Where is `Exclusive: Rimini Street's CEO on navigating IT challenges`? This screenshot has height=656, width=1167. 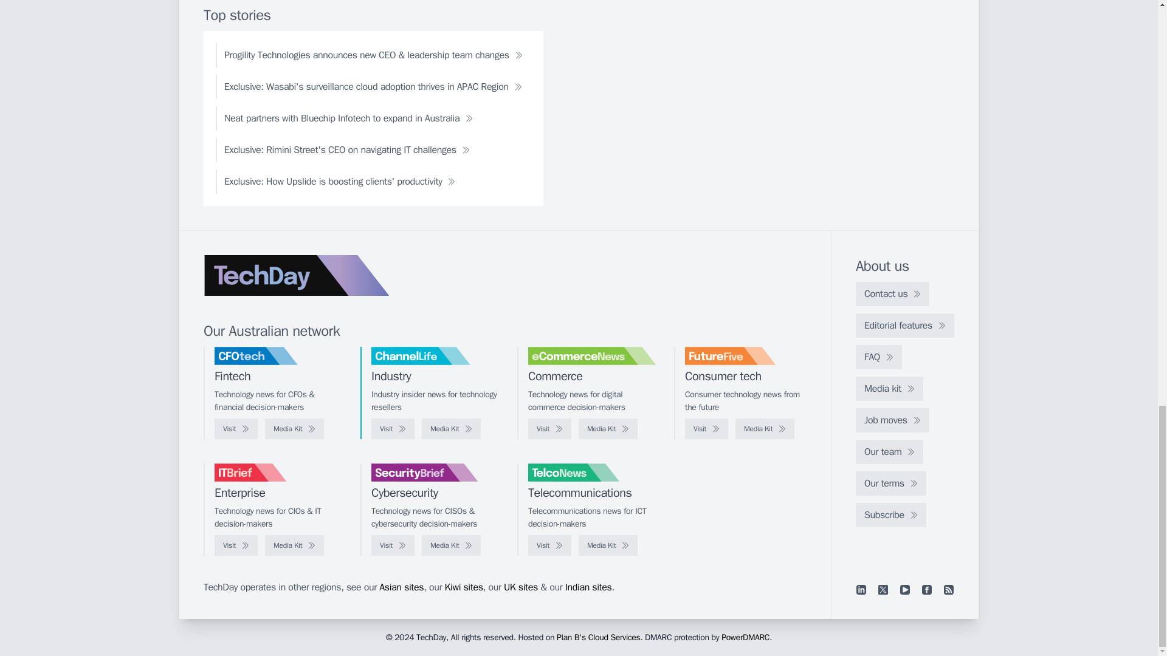
Exclusive: Rimini Street's CEO on navigating IT challenges is located at coordinates (347, 149).